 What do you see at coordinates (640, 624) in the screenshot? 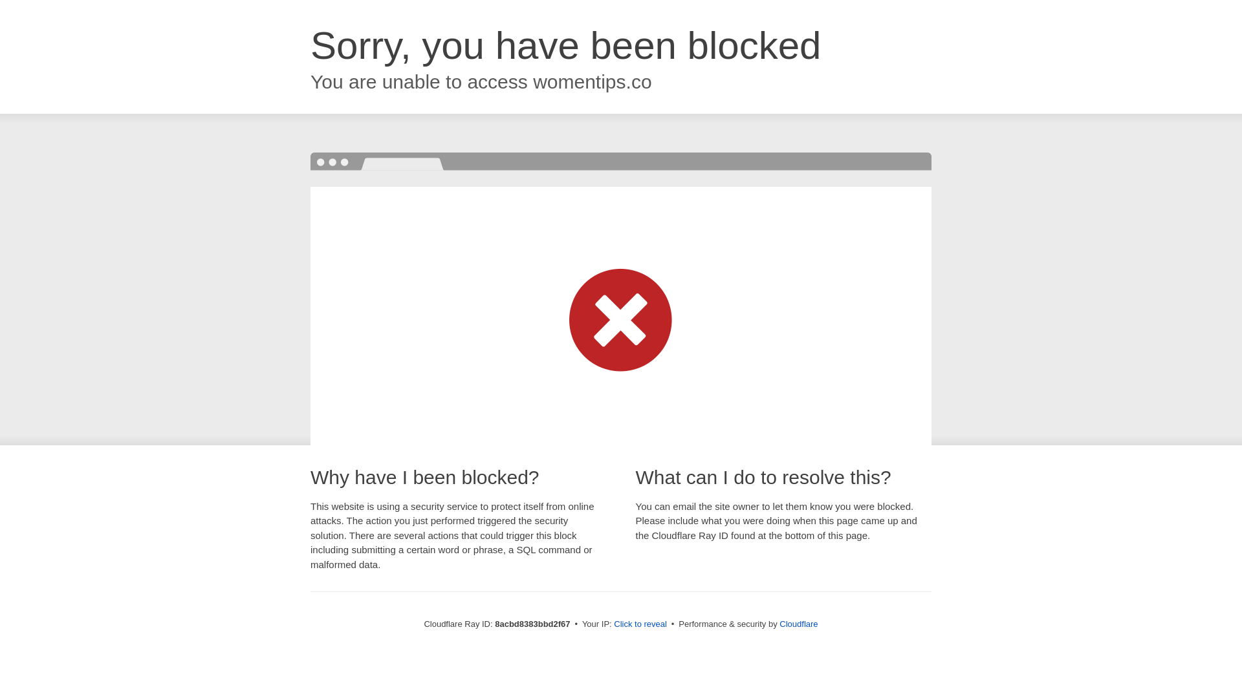
I see `Click to reveal` at bounding box center [640, 624].